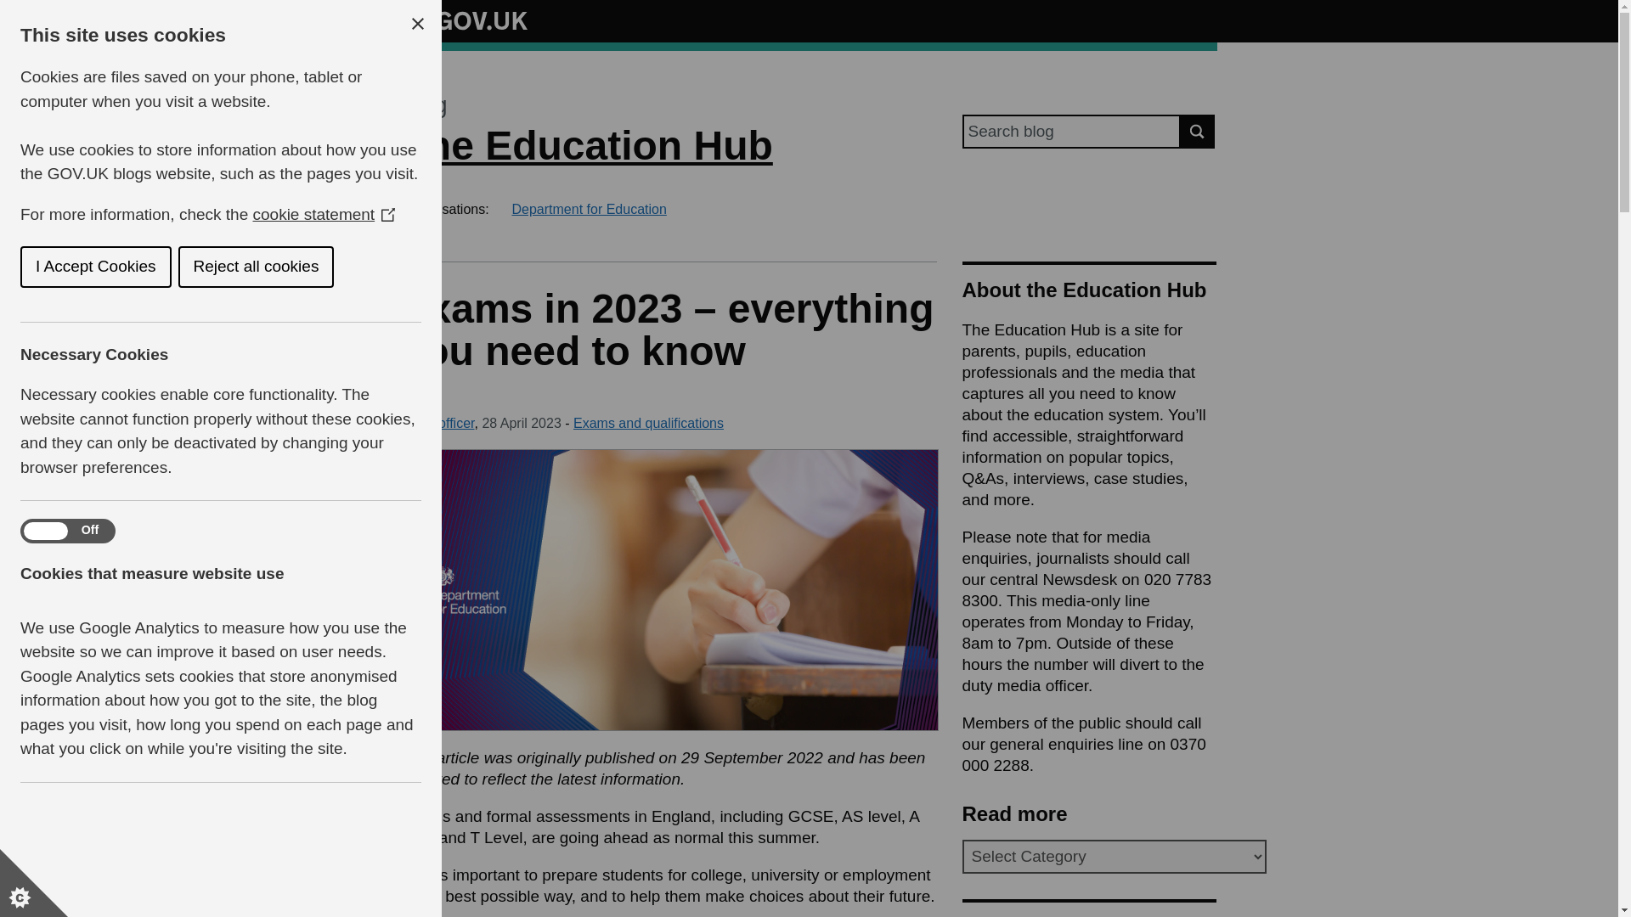  What do you see at coordinates (148, 267) in the screenshot?
I see `Reject all cookies` at bounding box center [148, 267].